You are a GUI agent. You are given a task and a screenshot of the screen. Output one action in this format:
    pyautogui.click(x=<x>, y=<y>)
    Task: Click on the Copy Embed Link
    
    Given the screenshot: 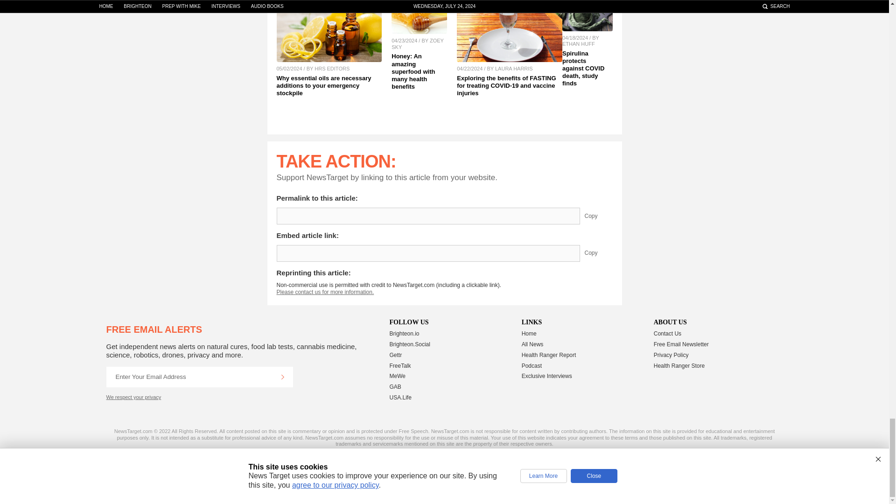 What is the action you would take?
    pyautogui.click(x=598, y=253)
    